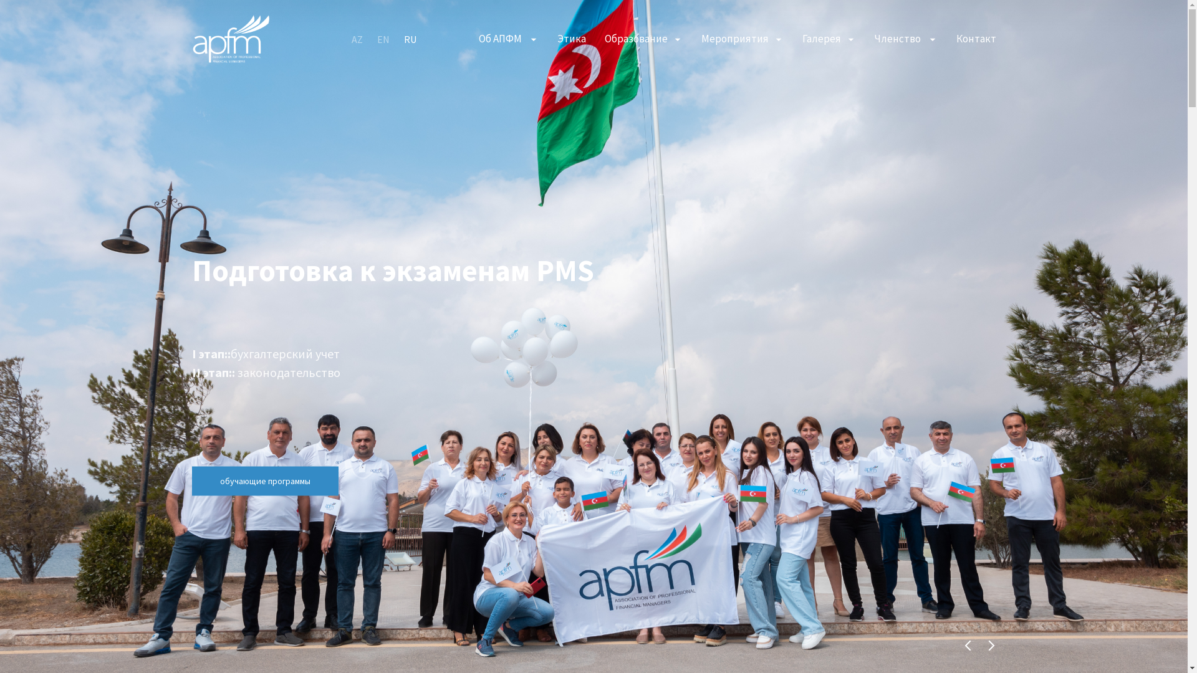 The image size is (1197, 673). Describe the element at coordinates (966, 646) in the screenshot. I see `Previous` at that location.